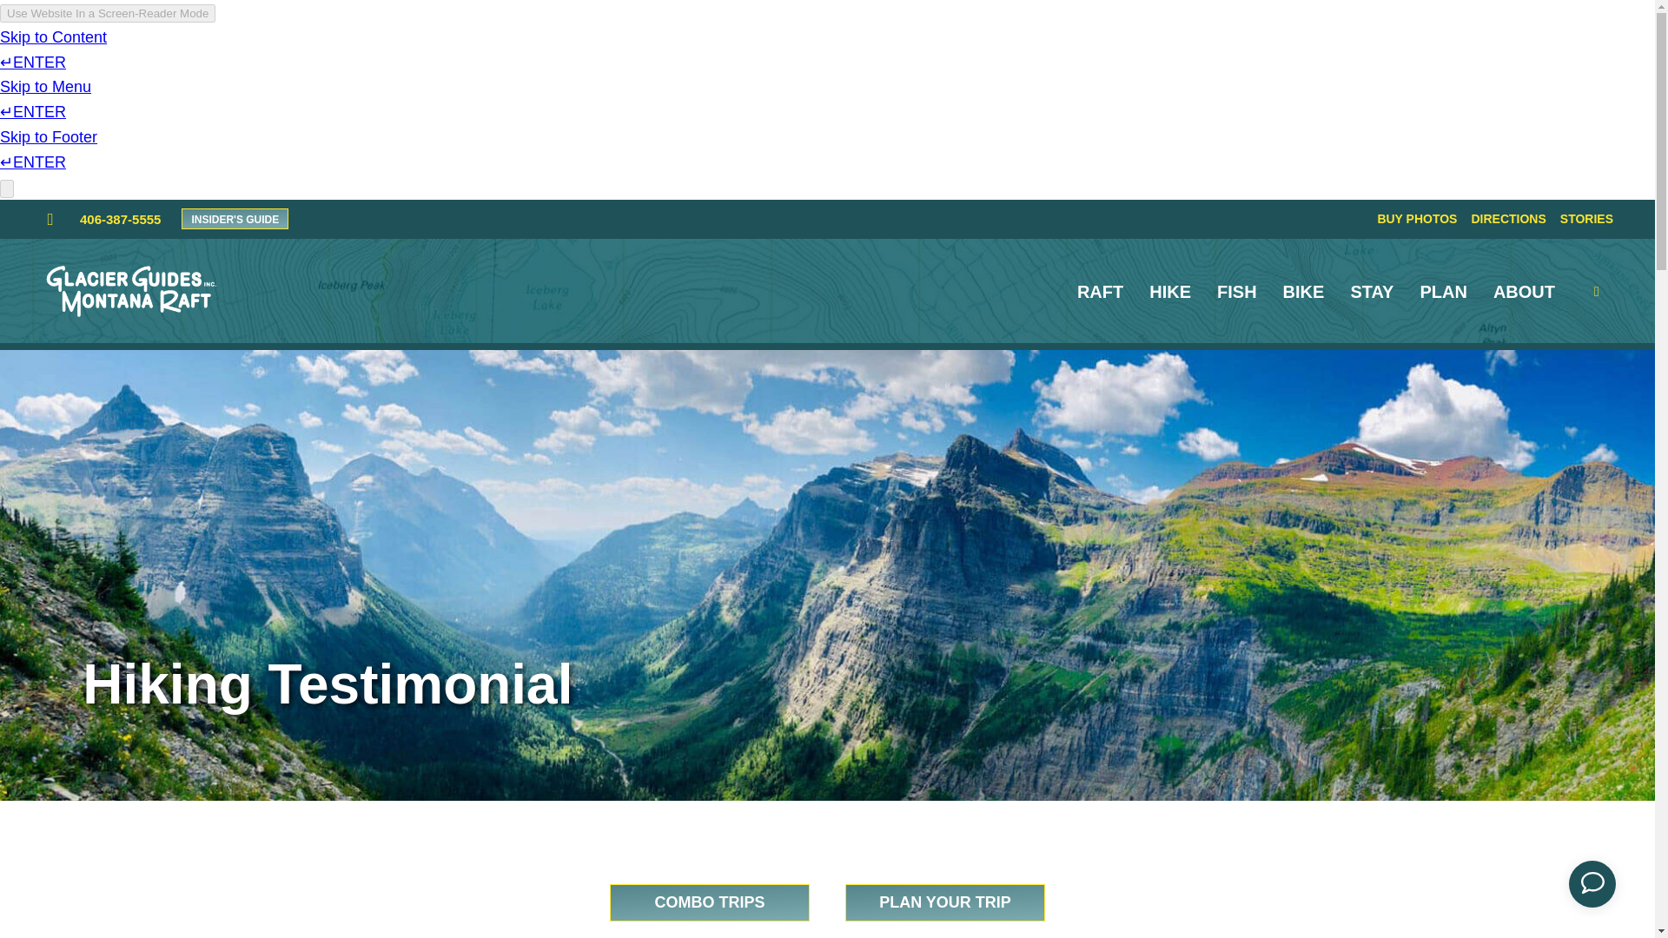  Describe the element at coordinates (1598, 884) in the screenshot. I see `Chatbot` at that location.